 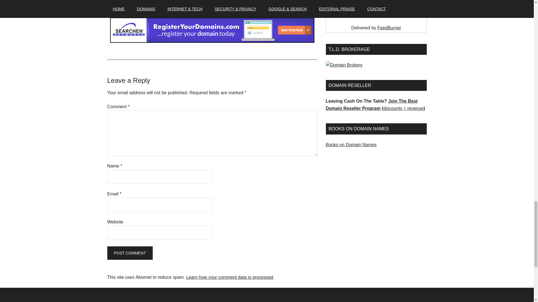 I want to click on Subscribe, so click(x=376, y=11).